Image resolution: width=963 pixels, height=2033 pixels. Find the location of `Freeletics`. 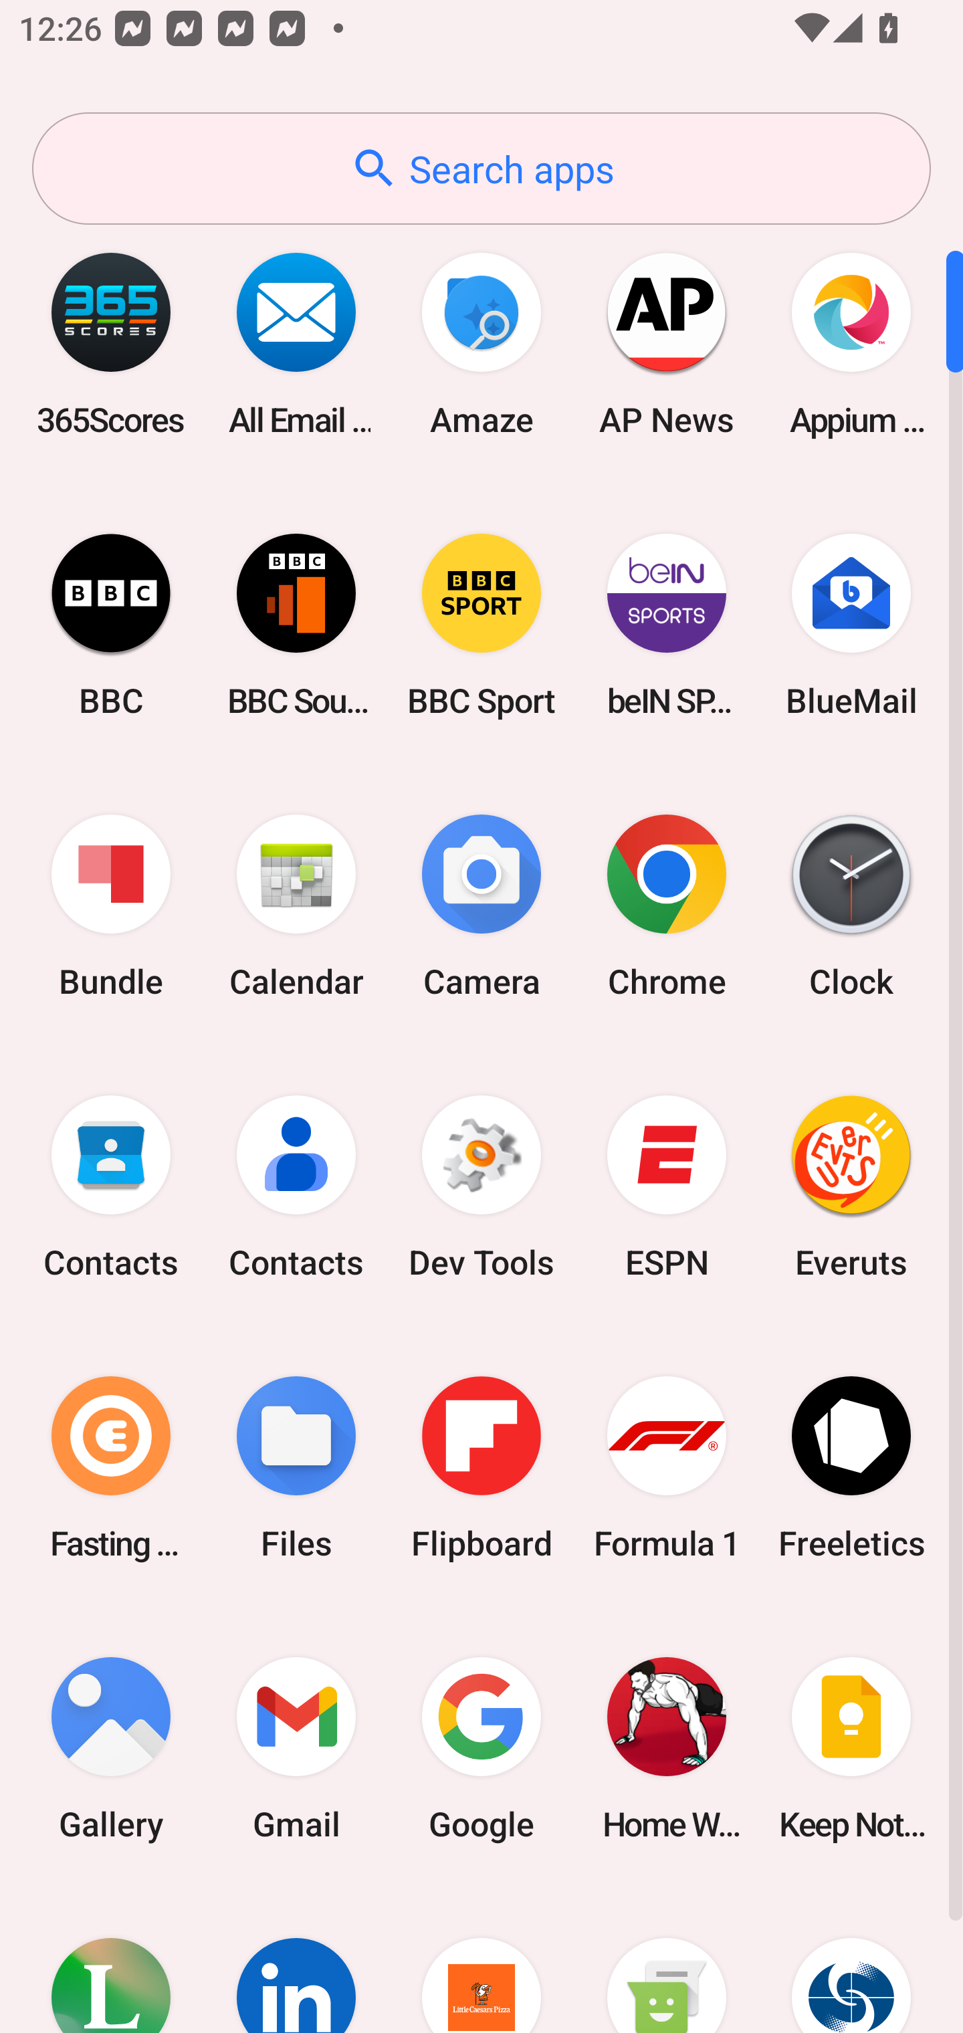

Freeletics is located at coordinates (851, 1467).